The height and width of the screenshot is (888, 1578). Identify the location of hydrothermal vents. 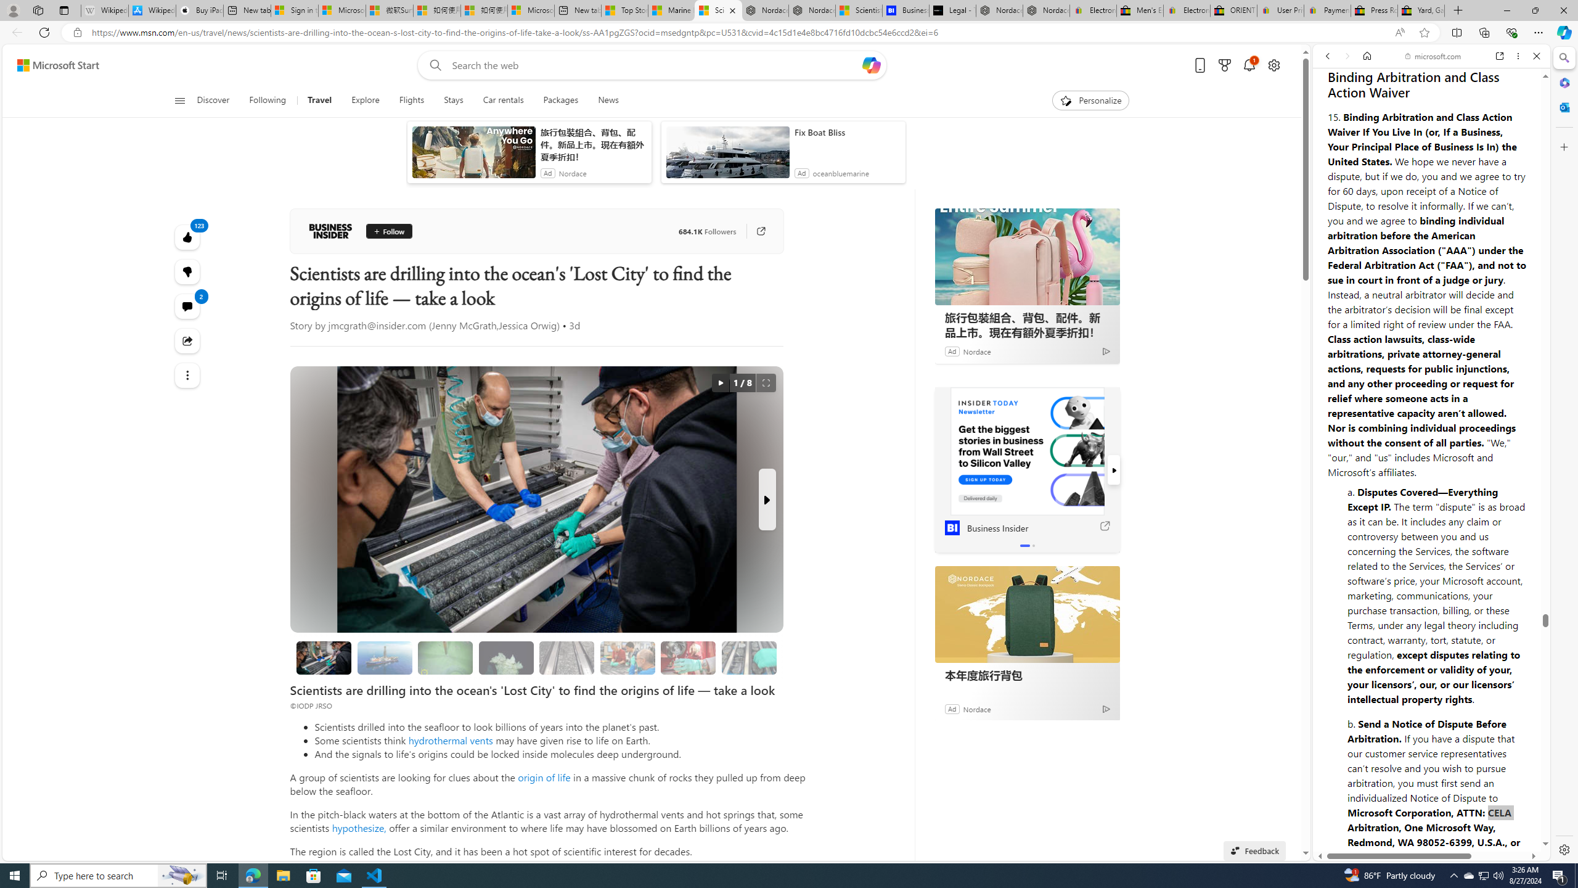
(450, 740).